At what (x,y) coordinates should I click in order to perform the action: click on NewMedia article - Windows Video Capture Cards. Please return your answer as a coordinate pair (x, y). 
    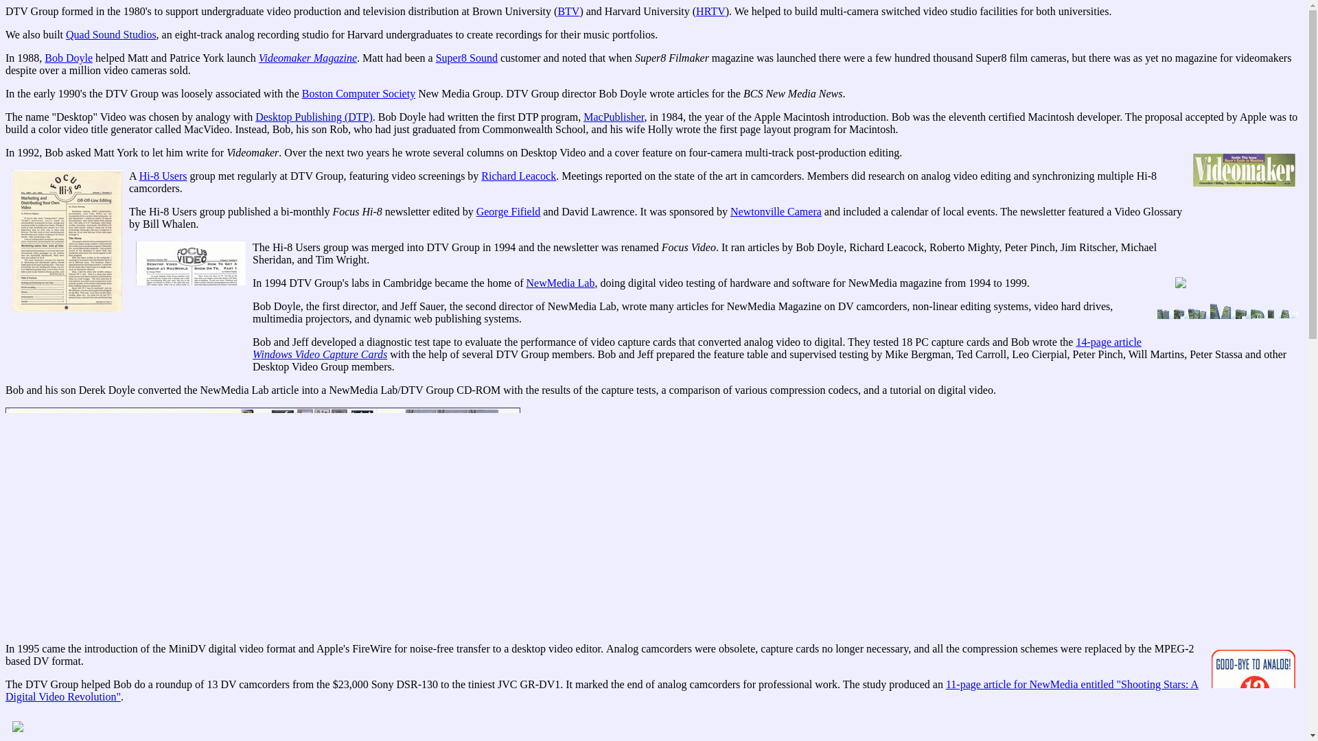
    Looking at the image, I should click on (697, 348).